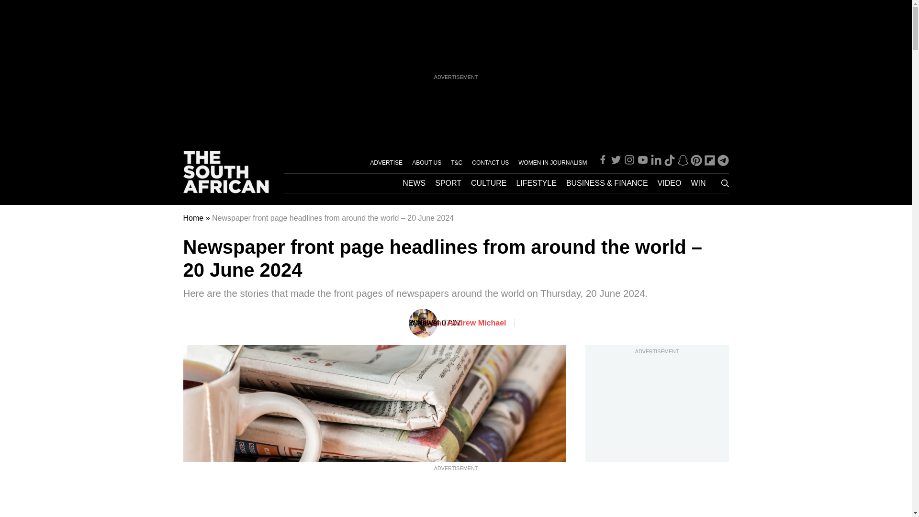  Describe the element at coordinates (426, 162) in the screenshot. I see `ABOUT US` at that location.